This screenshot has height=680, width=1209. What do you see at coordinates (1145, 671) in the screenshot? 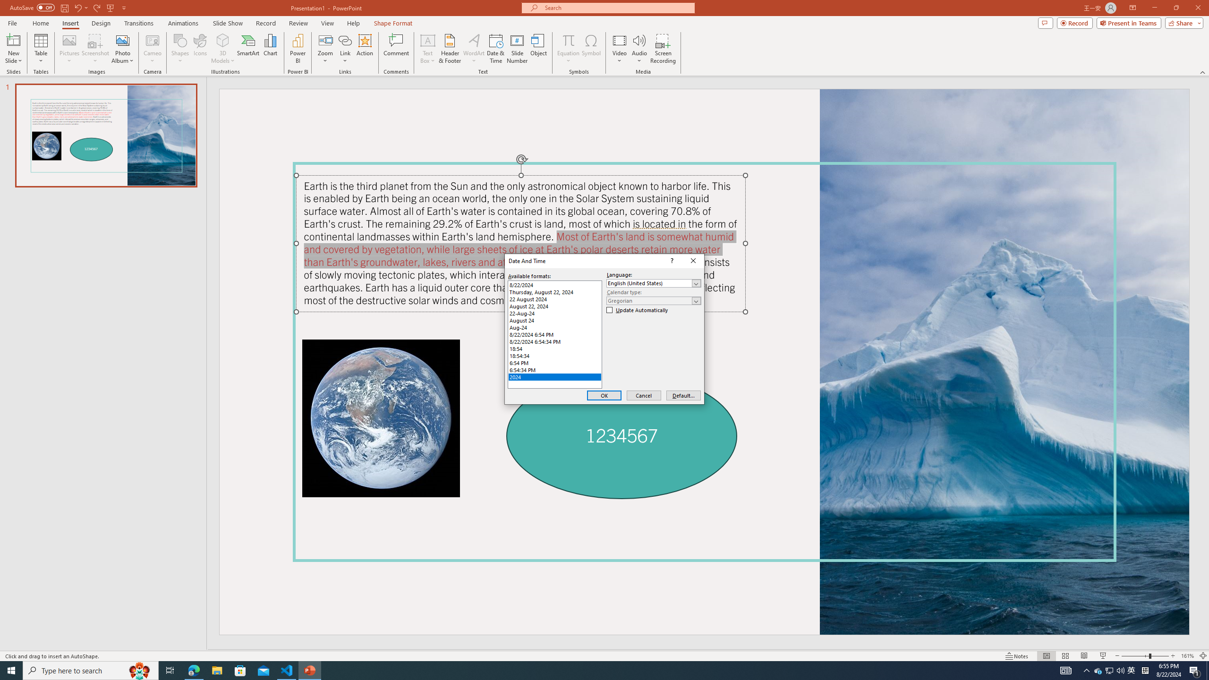
I see `Tray Input Indicator - Chinese (Simplified, China)` at bounding box center [1145, 671].